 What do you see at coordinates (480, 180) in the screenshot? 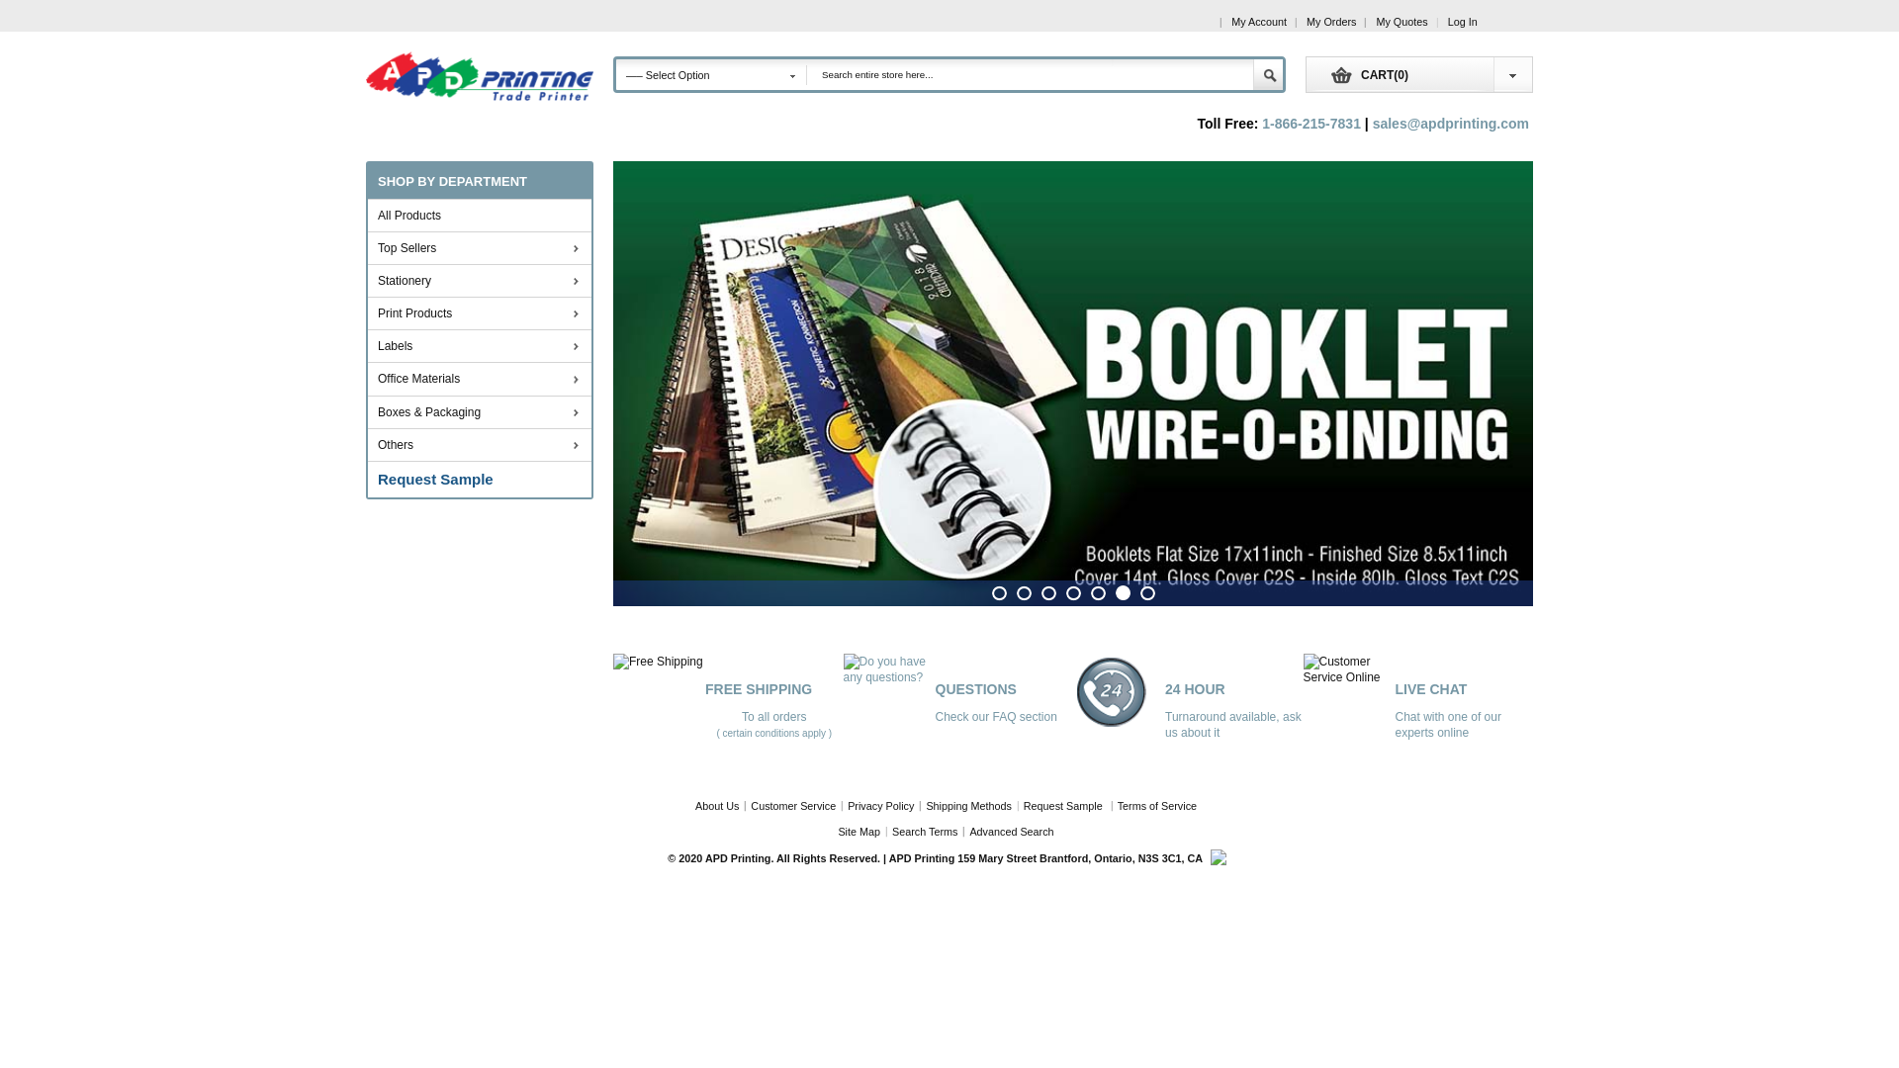
I see `SHOP BY DEPARTMENT` at bounding box center [480, 180].